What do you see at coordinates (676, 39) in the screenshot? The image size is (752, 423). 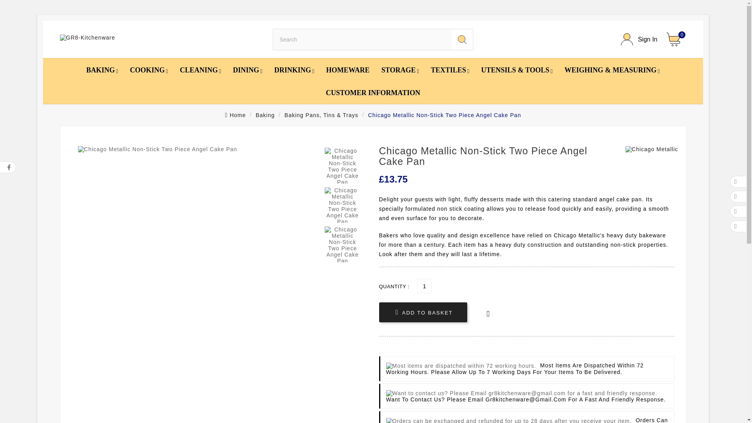 I see `0` at bounding box center [676, 39].